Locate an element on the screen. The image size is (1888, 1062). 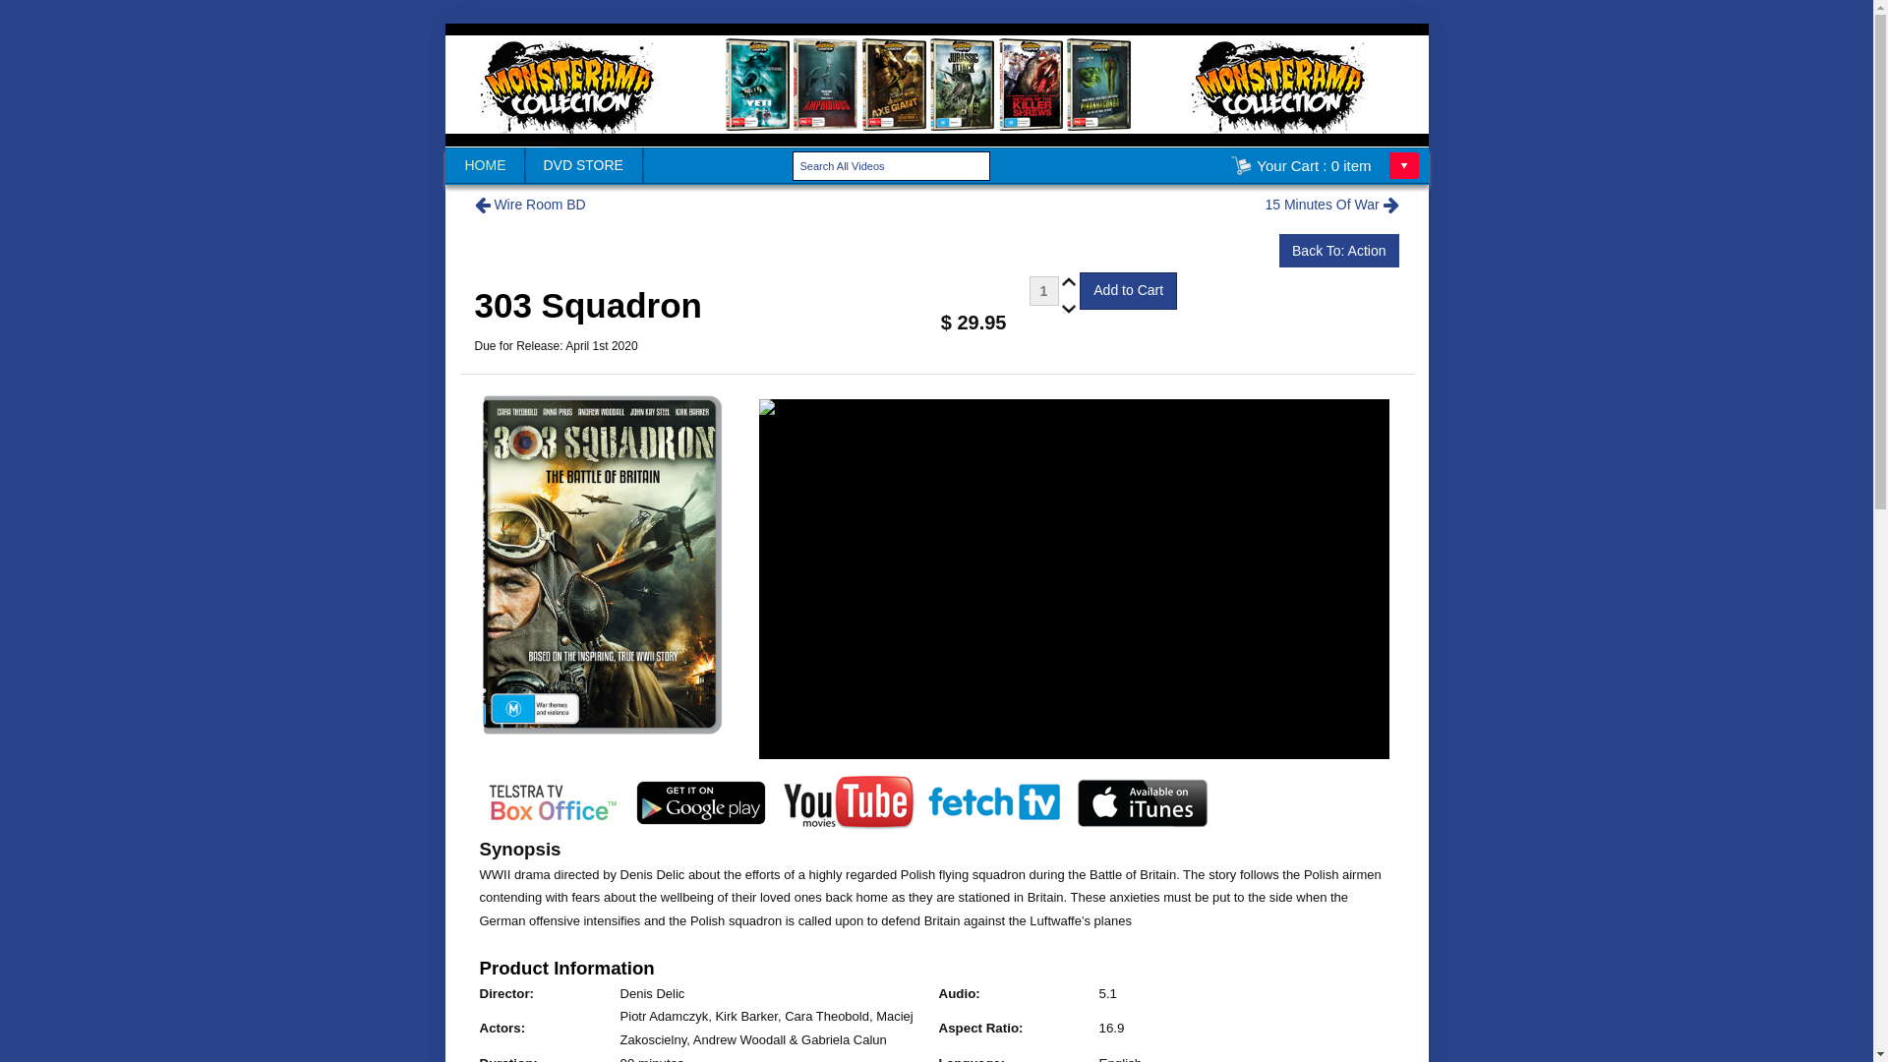
Back To: Action is located at coordinates (1339, 251).